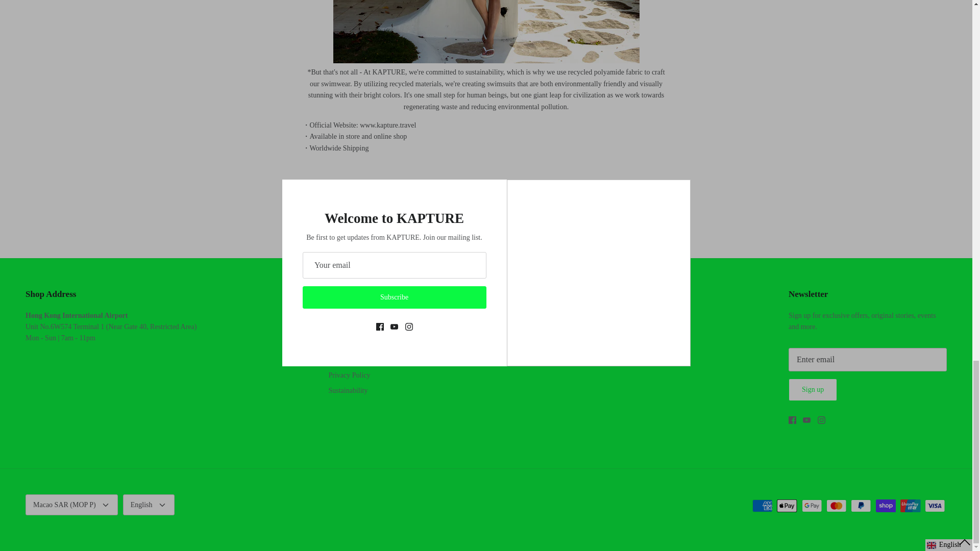 Image resolution: width=980 pixels, height=551 pixels. I want to click on Instagram, so click(528, 342).